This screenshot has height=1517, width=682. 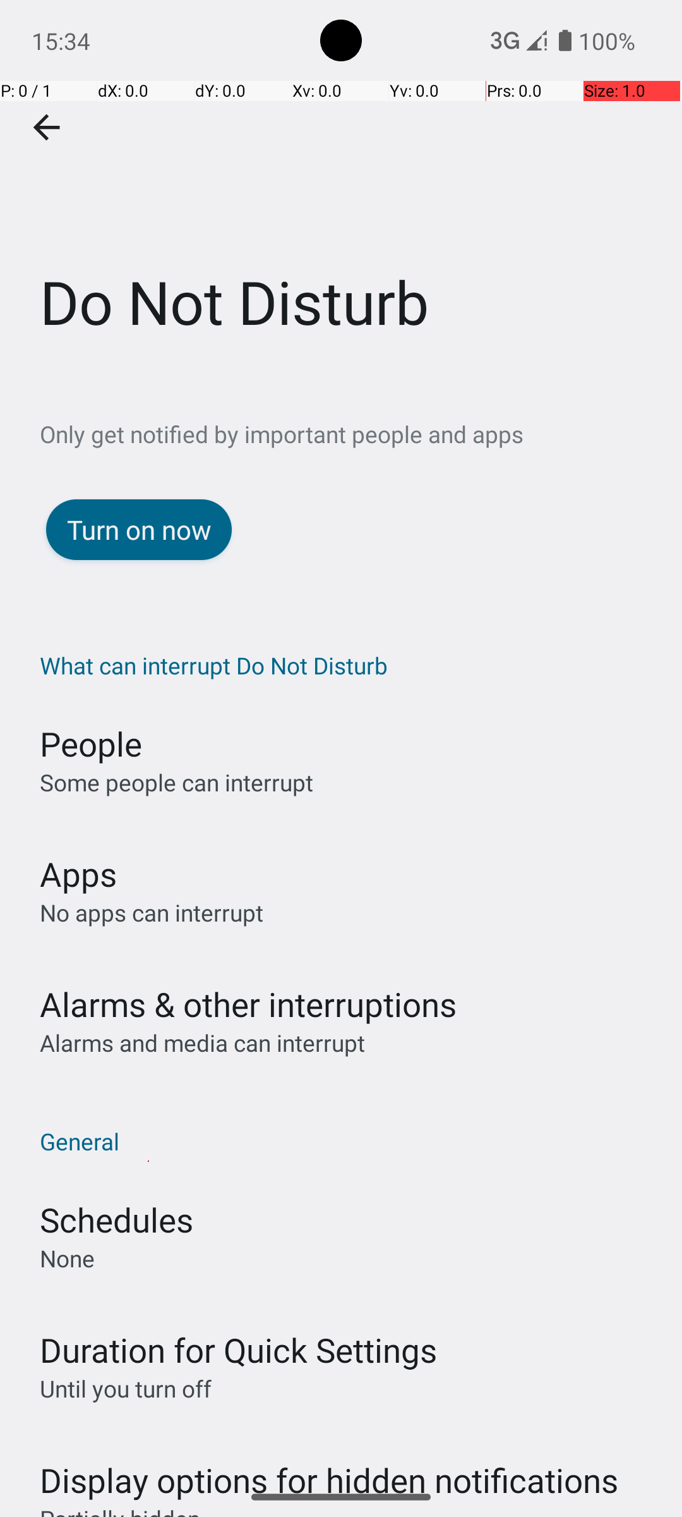 What do you see at coordinates (341, 189) in the screenshot?
I see `Do Not Disturb` at bounding box center [341, 189].